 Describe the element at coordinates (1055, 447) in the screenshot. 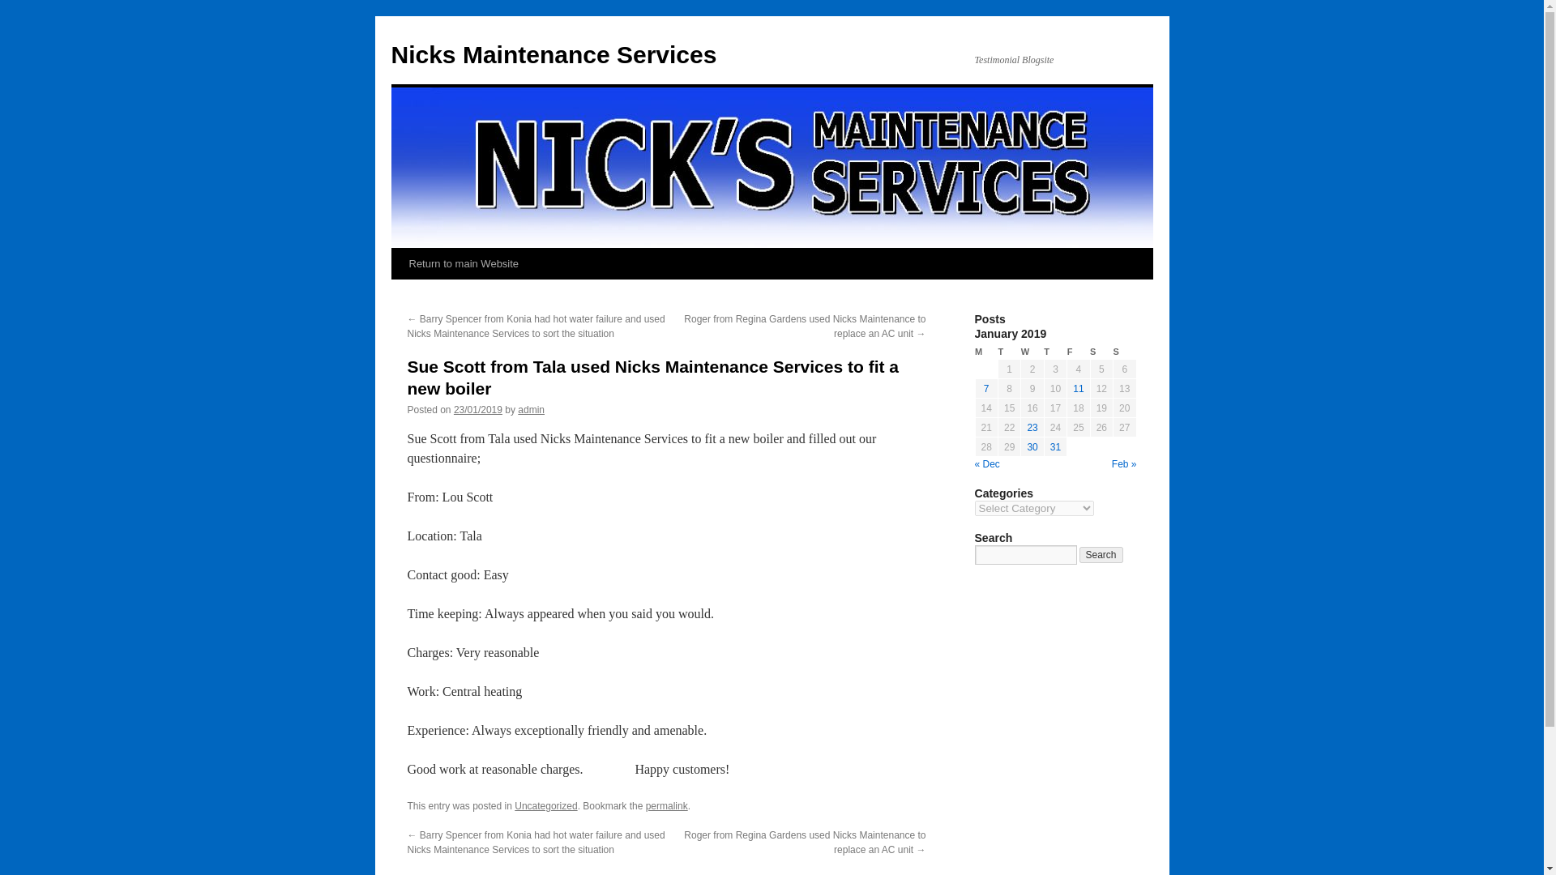

I see `31` at that location.